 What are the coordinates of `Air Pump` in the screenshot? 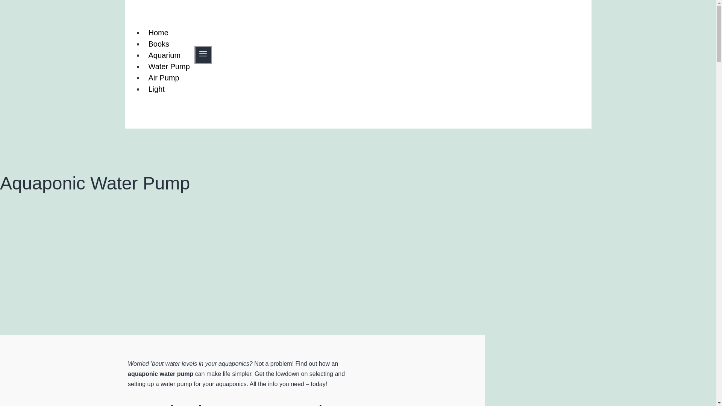 It's located at (163, 77).